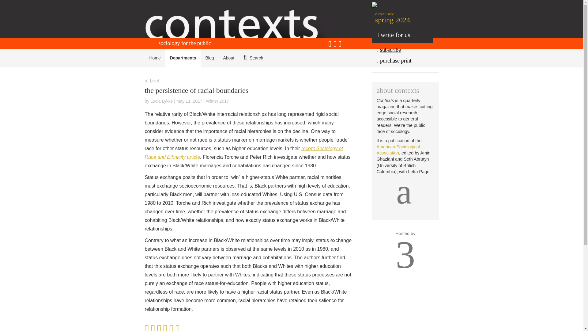 This screenshot has height=331, width=588. Describe the element at coordinates (408, 60) in the screenshot. I see `purchase print` at that location.